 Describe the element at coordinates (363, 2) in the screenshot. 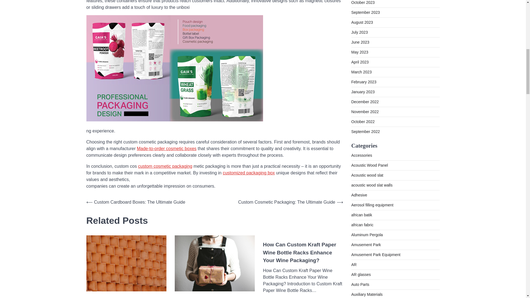

I see `October 2023` at that location.